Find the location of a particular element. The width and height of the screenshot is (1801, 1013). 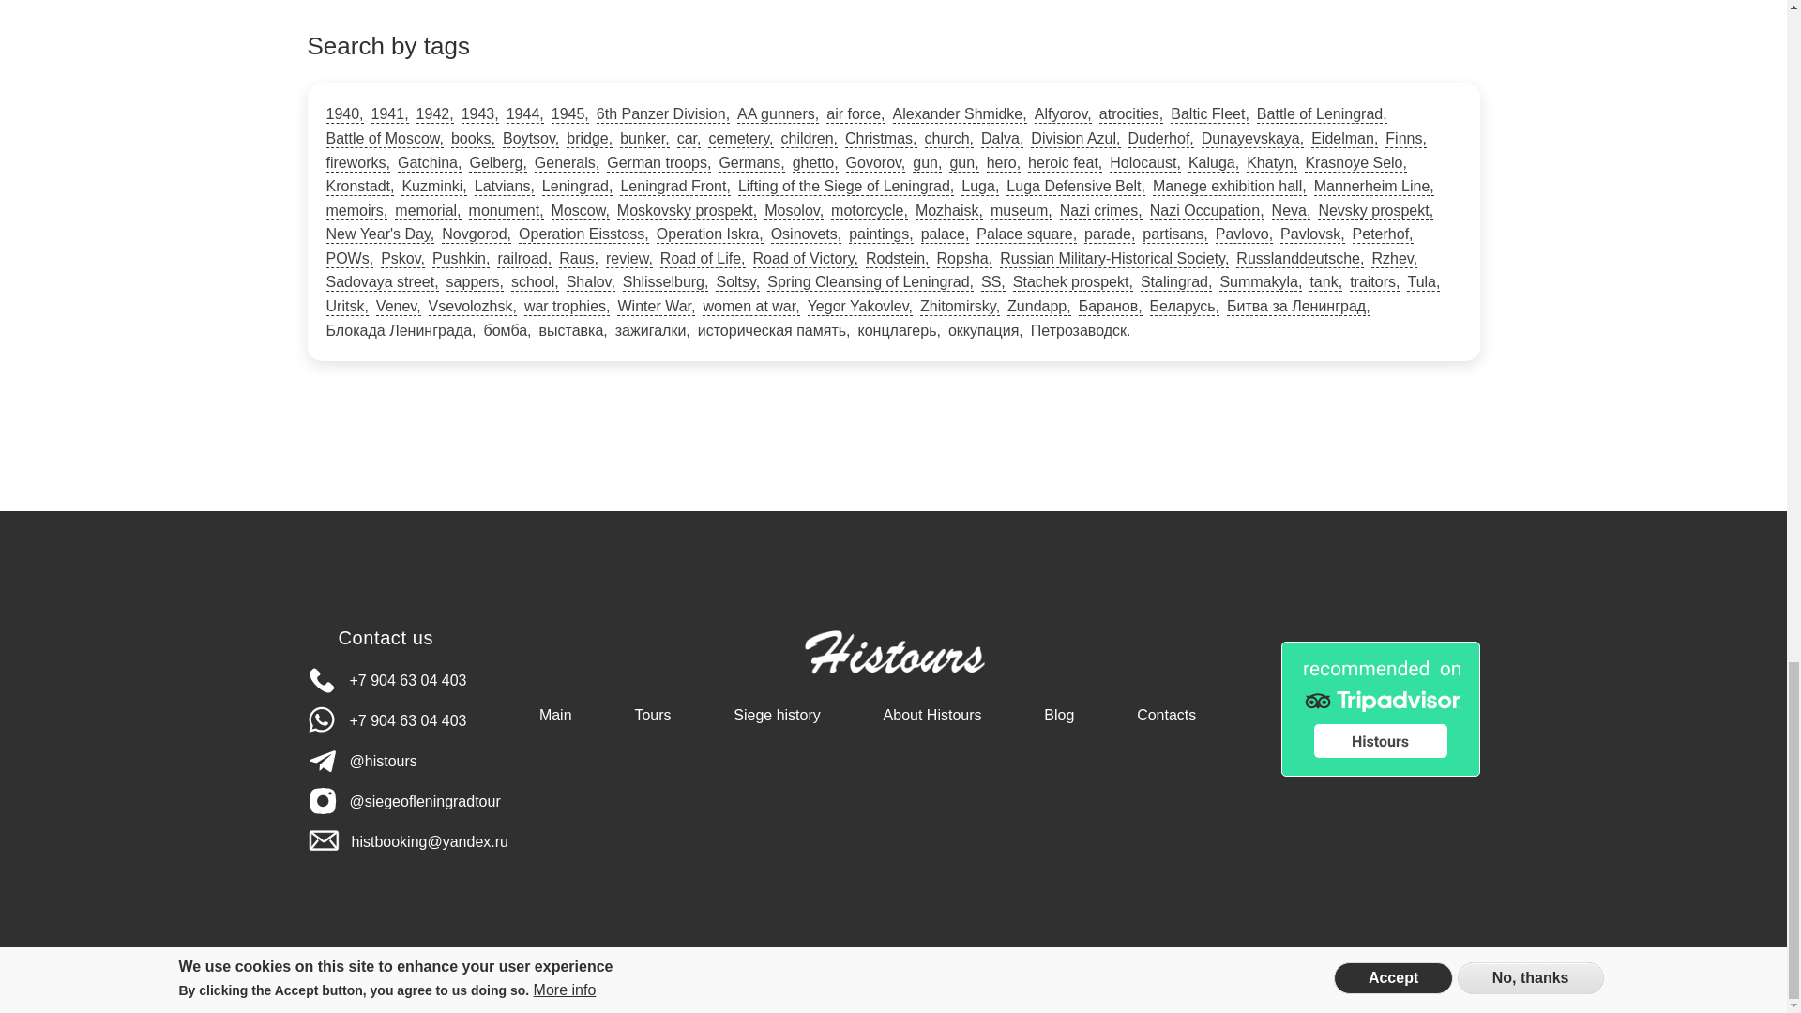

Main is located at coordinates (895, 657).